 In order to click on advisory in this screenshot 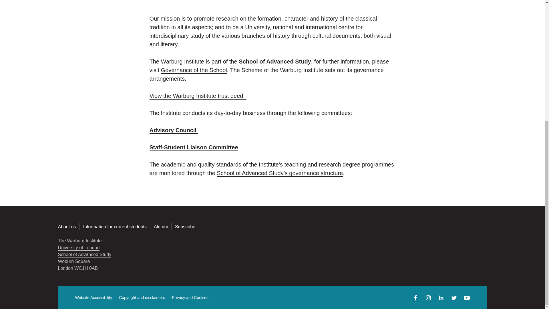, I will do `click(173, 130)`.